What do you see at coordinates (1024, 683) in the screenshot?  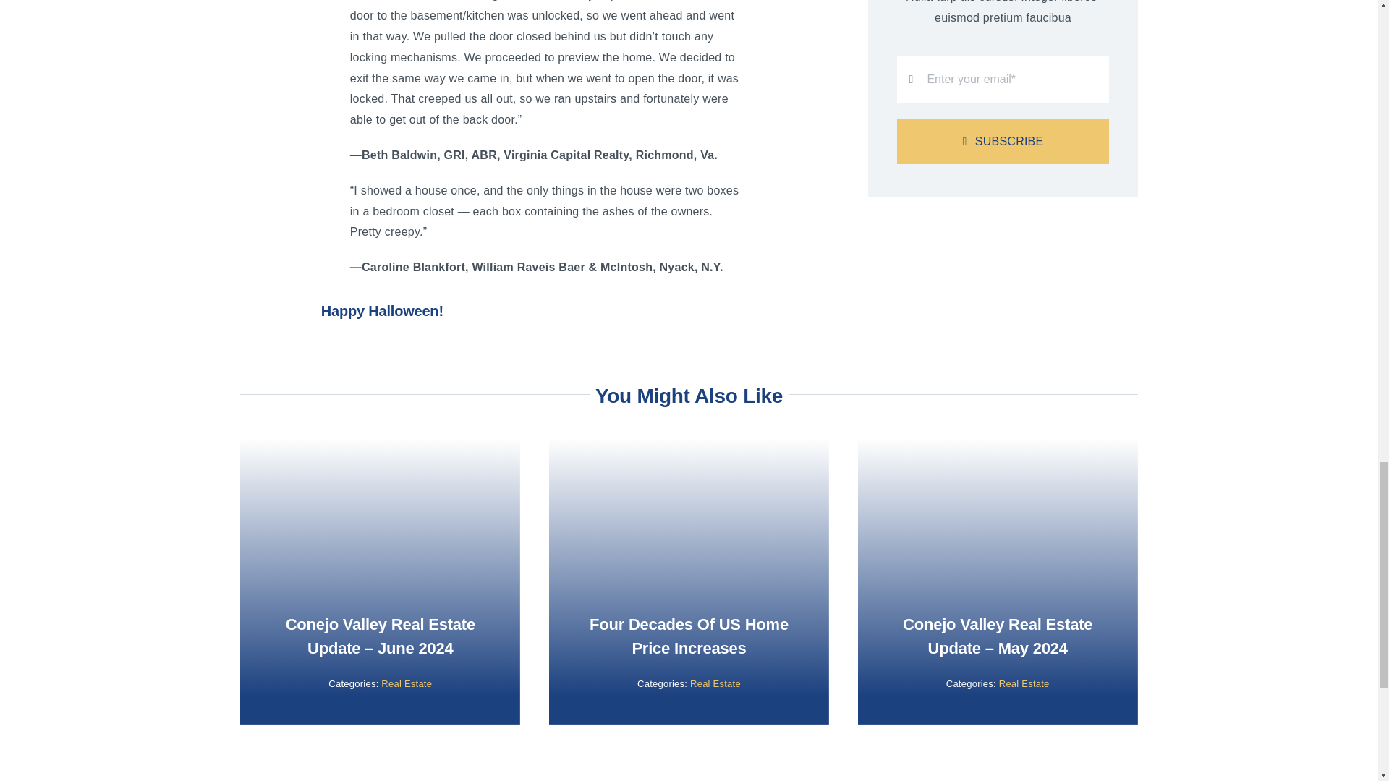 I see `Real Estate` at bounding box center [1024, 683].